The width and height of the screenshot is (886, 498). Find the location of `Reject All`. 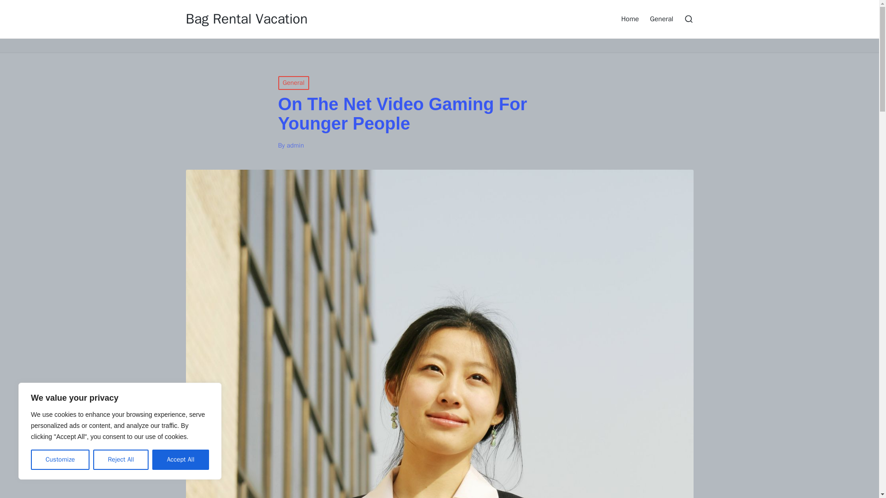

Reject All is located at coordinates (121, 460).